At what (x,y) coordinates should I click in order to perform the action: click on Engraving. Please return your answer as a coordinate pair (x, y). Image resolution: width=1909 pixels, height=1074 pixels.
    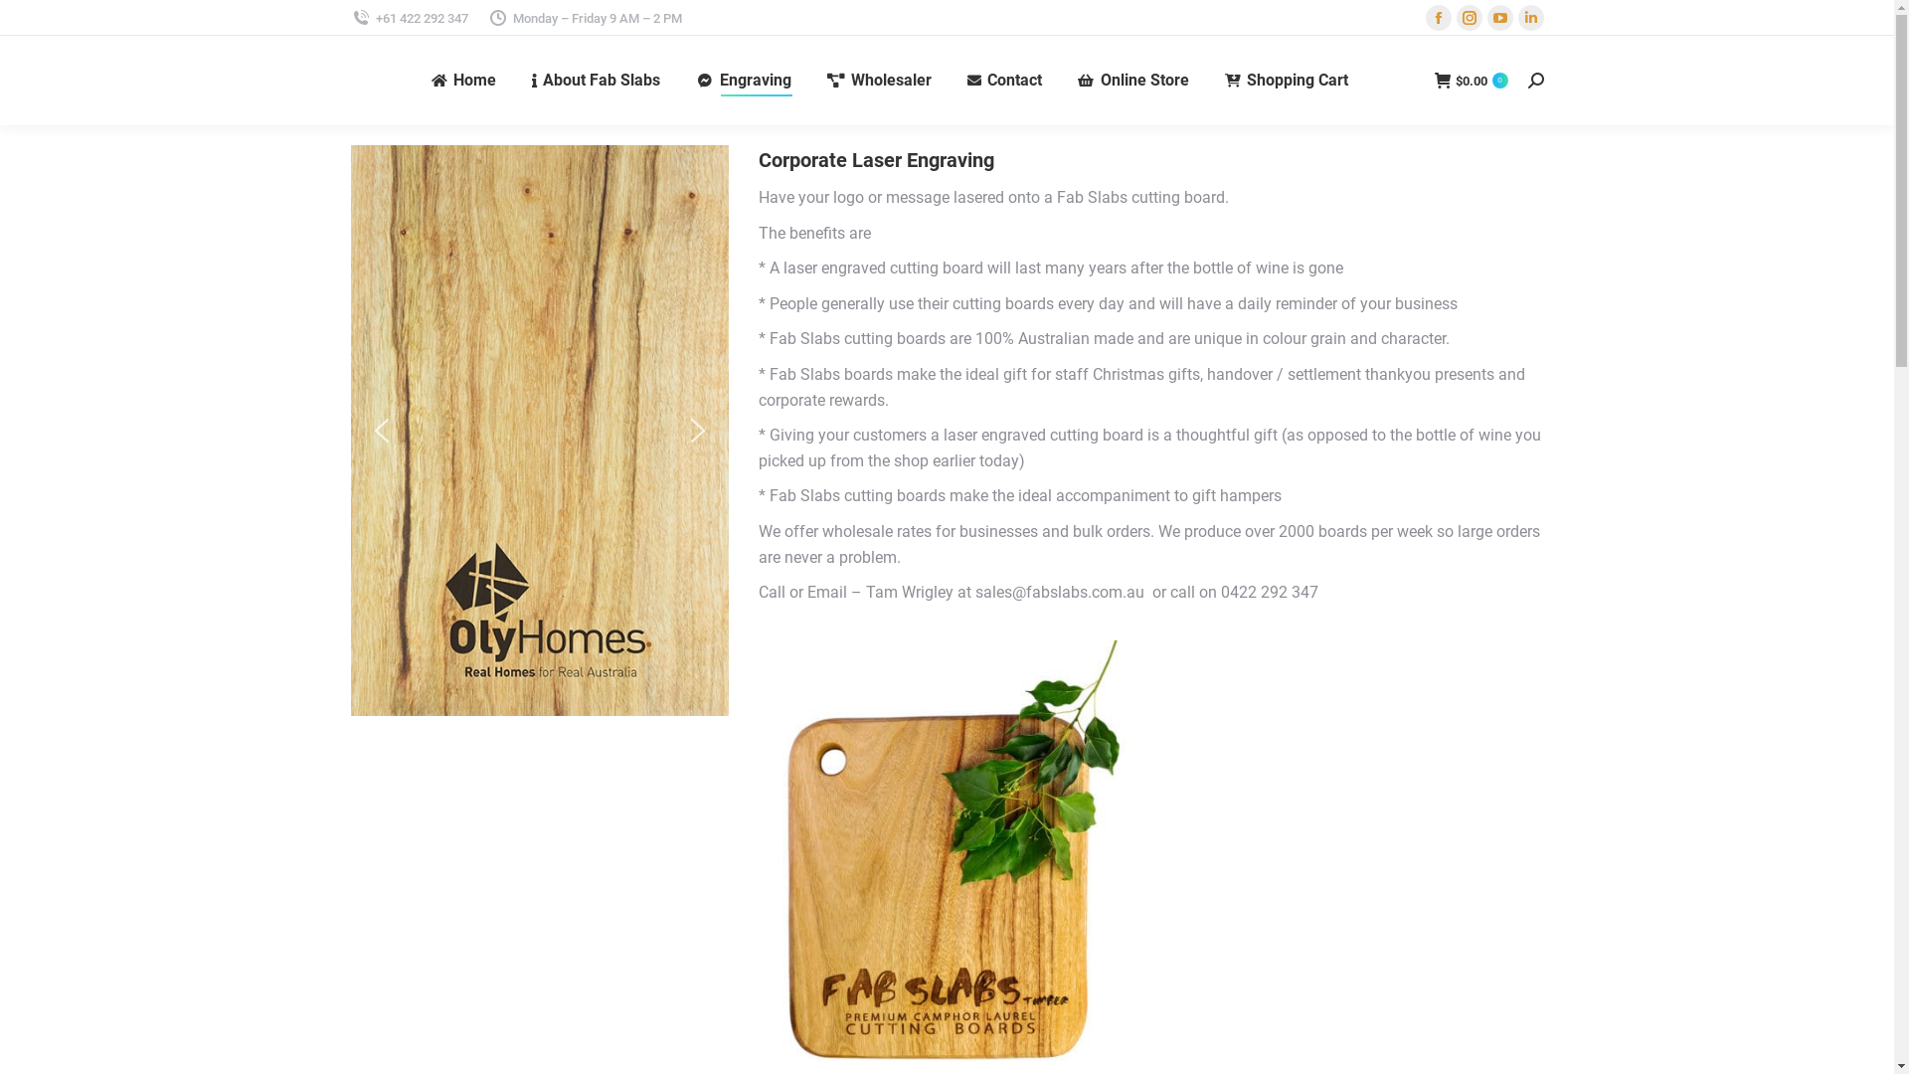
    Looking at the image, I should click on (744, 81).